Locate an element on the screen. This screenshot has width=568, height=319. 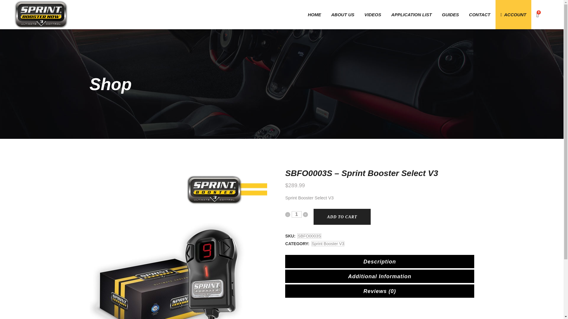
ADD TO CART is located at coordinates (342, 217).